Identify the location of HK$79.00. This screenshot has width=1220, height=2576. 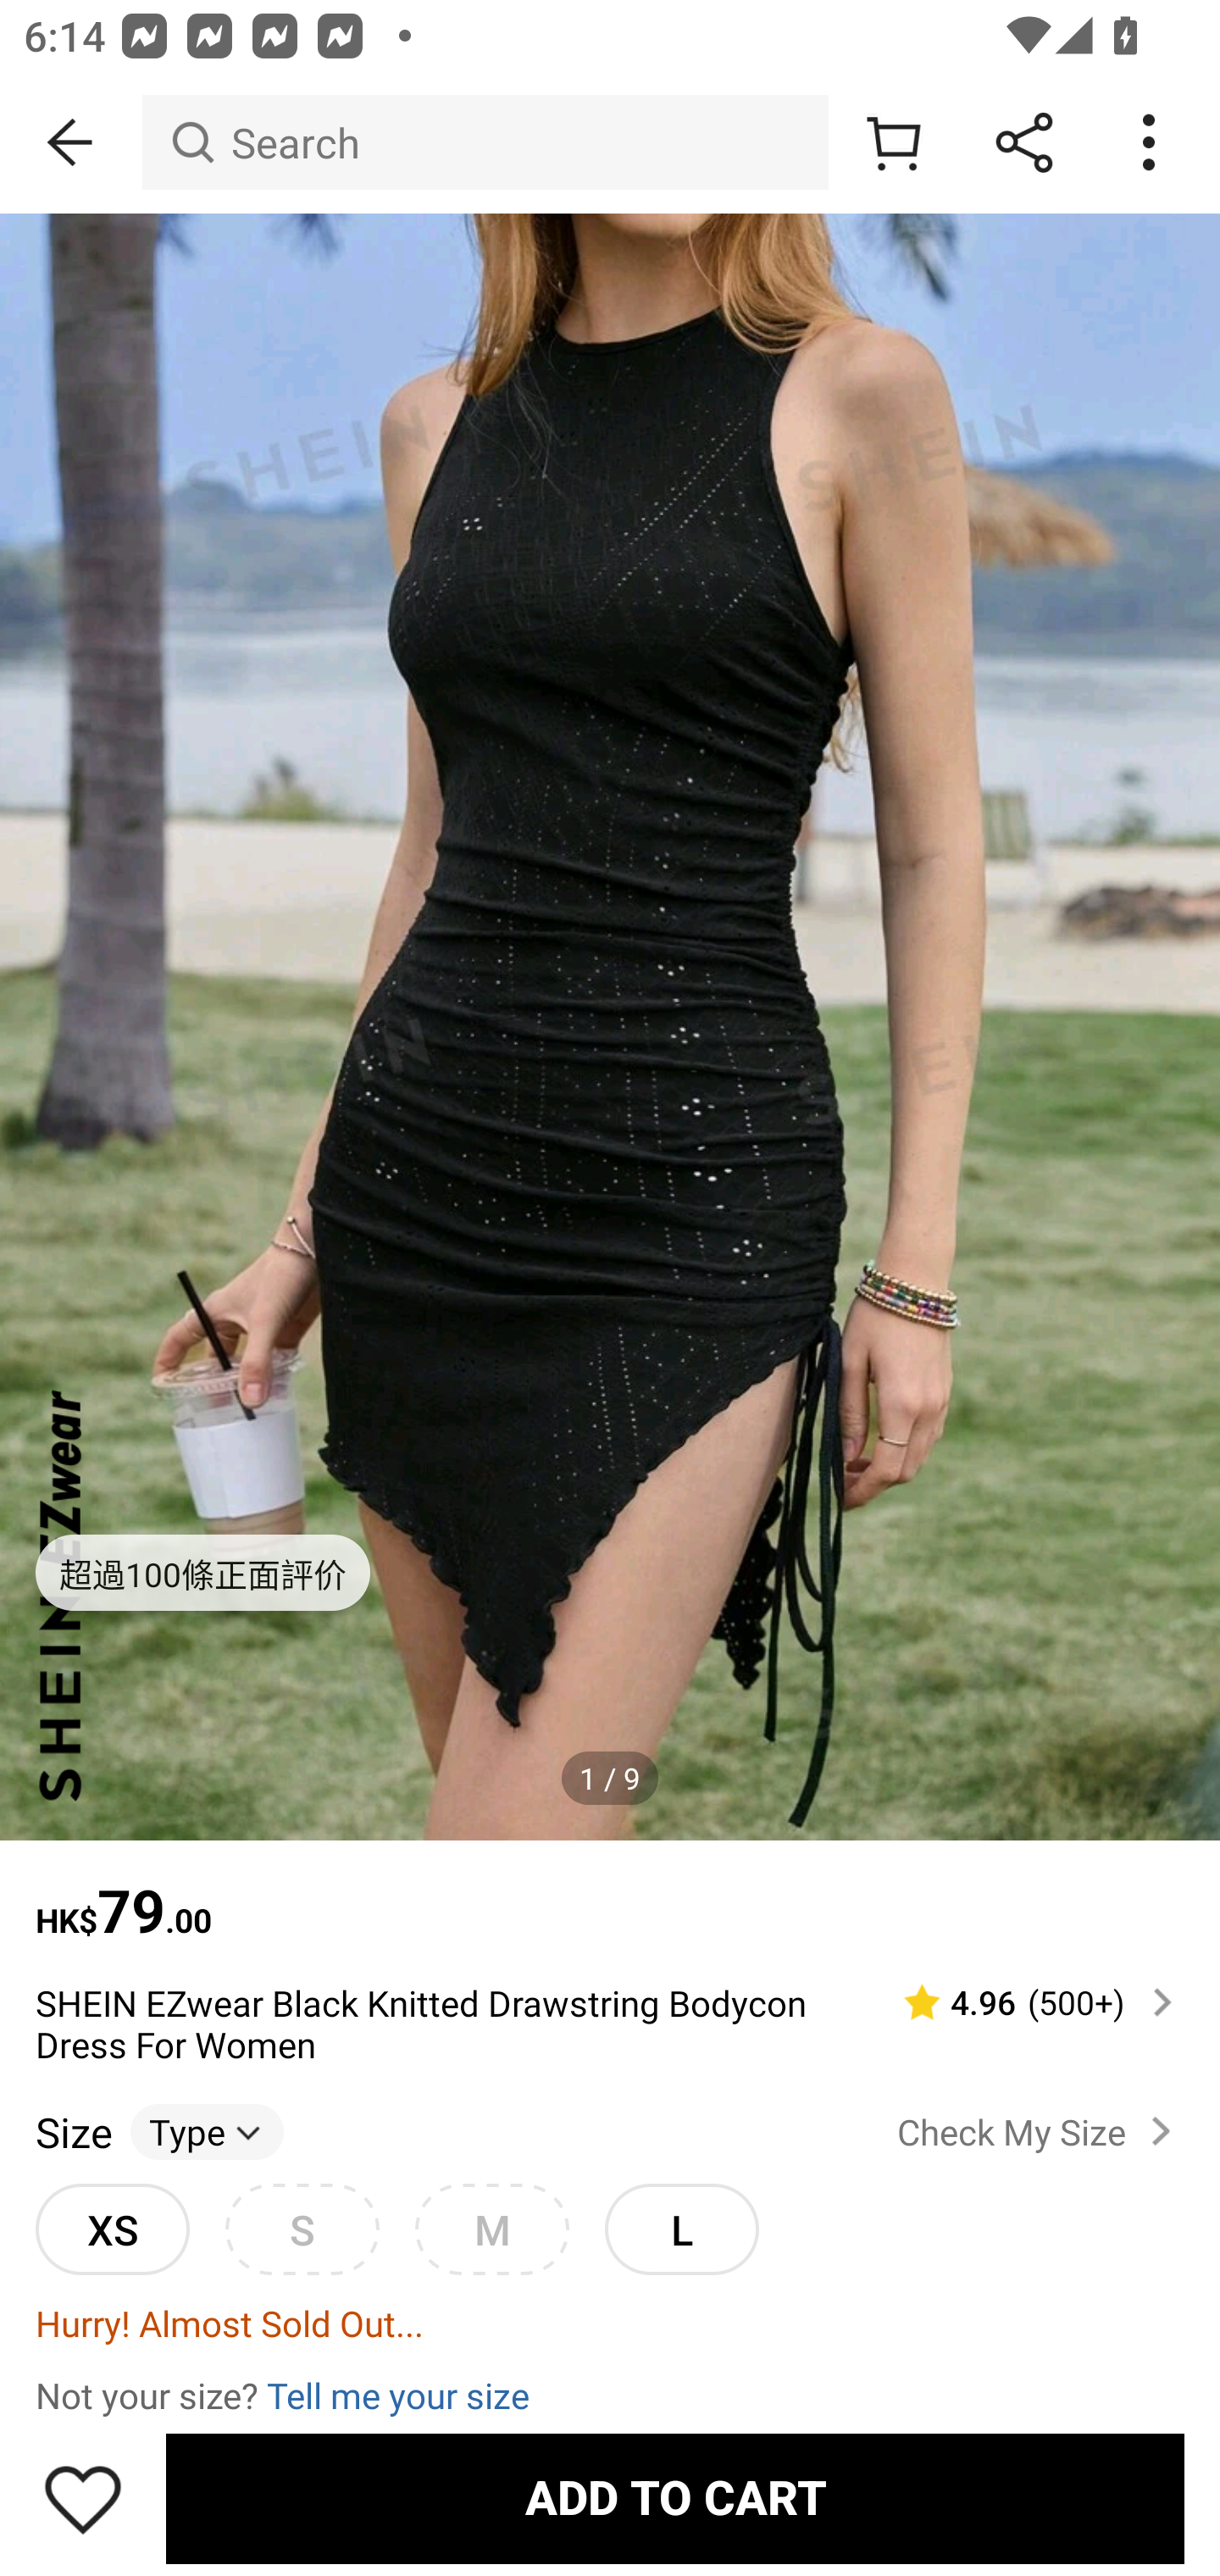
(610, 1895).